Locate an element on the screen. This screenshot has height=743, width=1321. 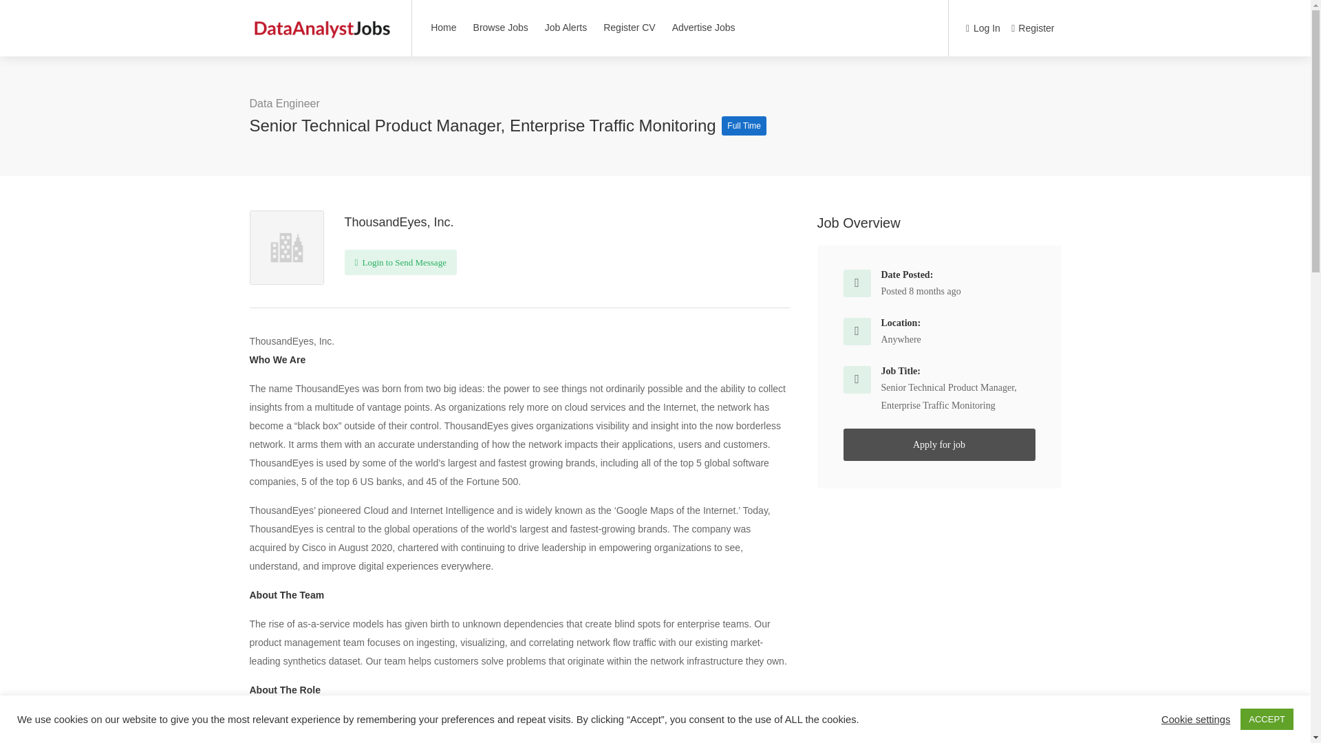
Advertise Jobs is located at coordinates (703, 28).